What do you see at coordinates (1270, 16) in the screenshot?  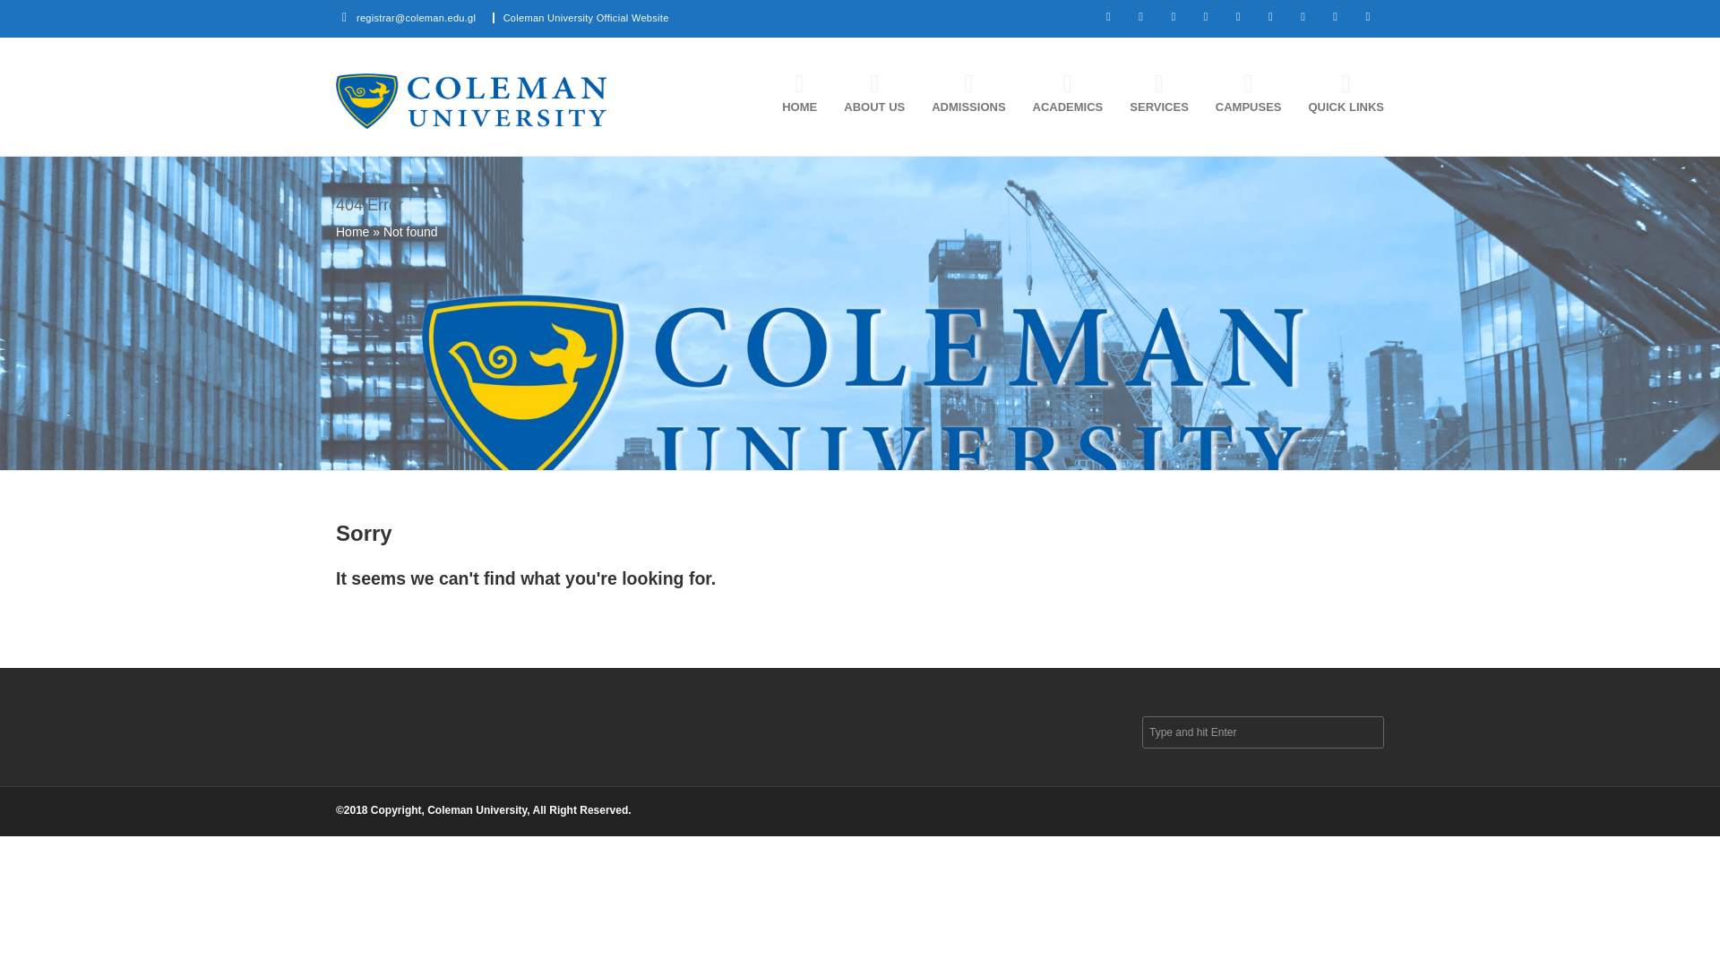 I see `Vimeo` at bounding box center [1270, 16].